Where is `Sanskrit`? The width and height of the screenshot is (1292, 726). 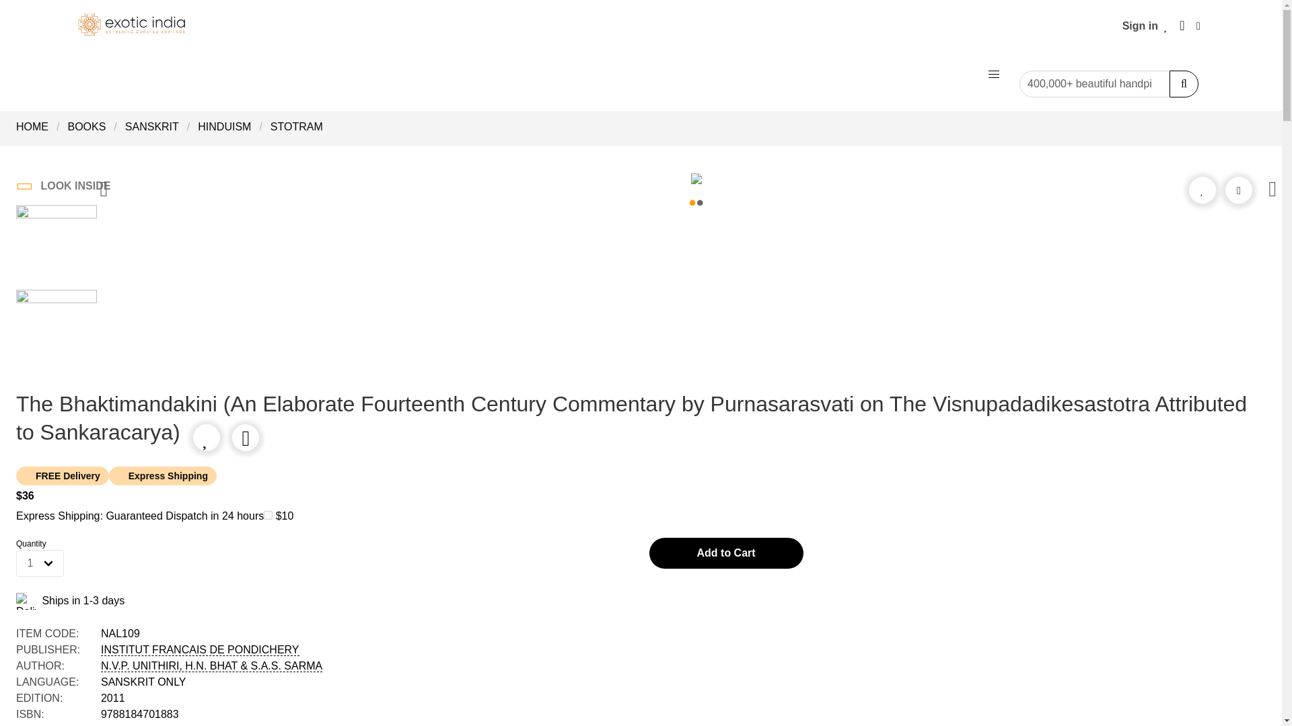 Sanskrit is located at coordinates (152, 126).